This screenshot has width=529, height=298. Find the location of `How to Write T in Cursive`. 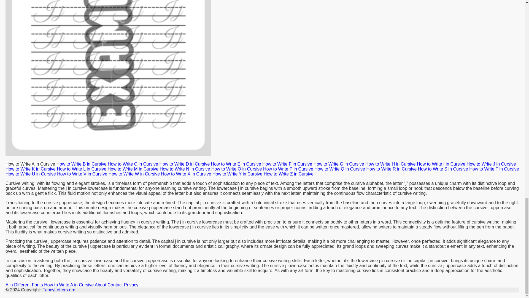

How to Write T in Cursive is located at coordinates (494, 169).